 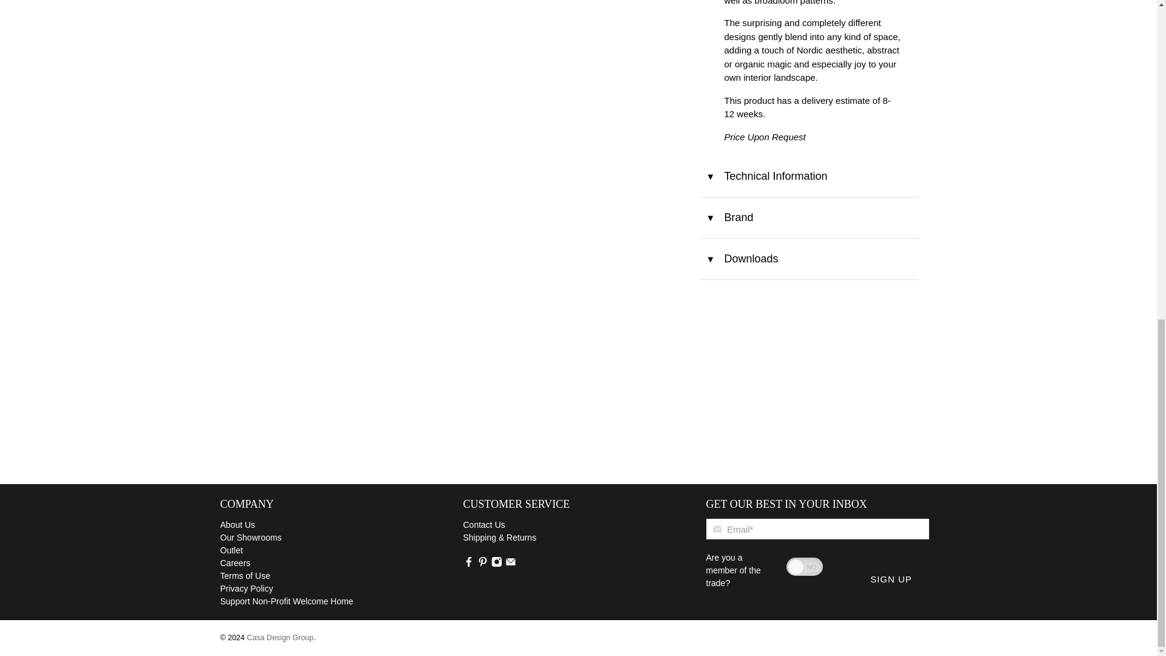 I want to click on Casa Design Group on Facebook, so click(x=468, y=564).